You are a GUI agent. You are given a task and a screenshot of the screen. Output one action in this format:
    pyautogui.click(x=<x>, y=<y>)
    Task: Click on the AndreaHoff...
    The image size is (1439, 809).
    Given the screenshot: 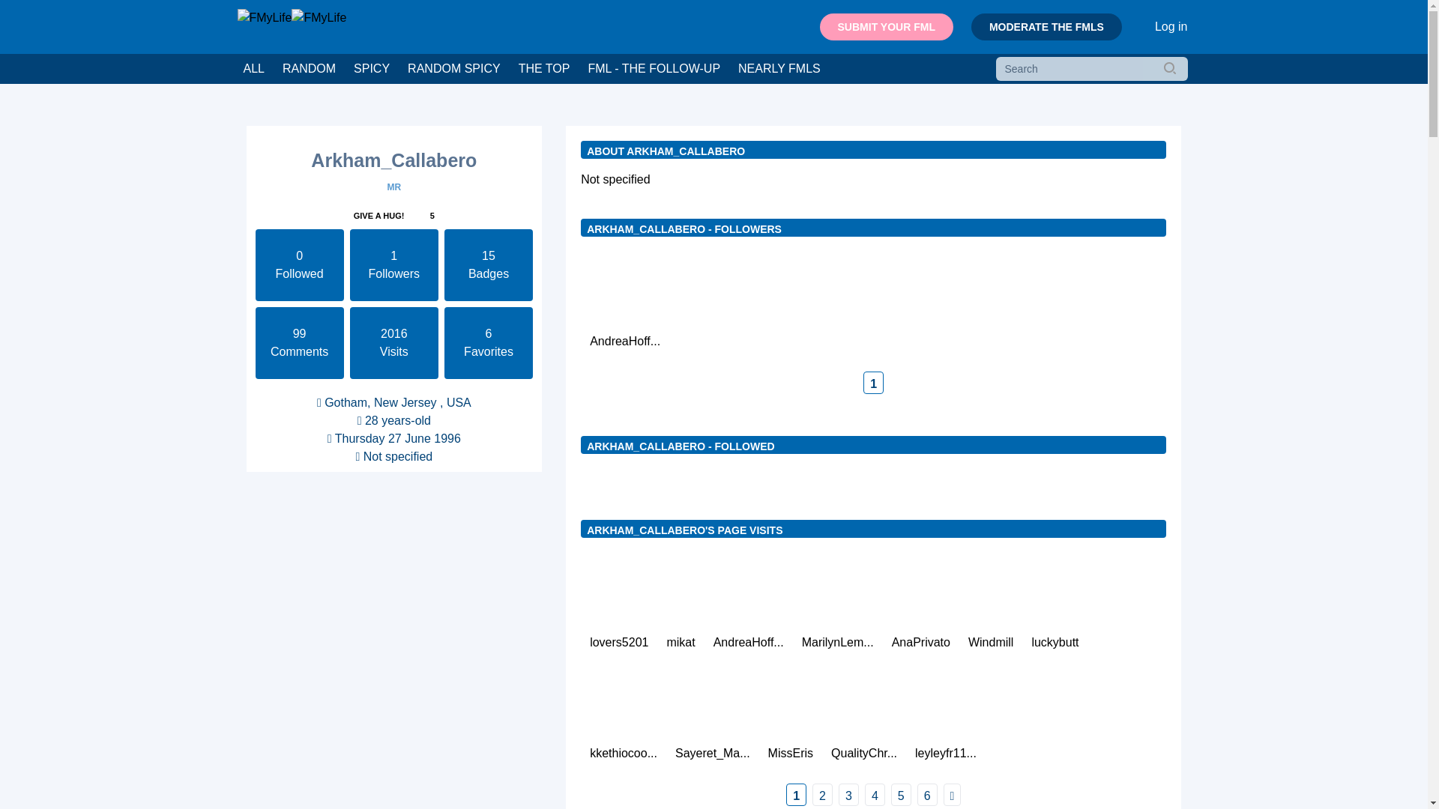 What is the action you would take?
    pyautogui.click(x=625, y=304)
    